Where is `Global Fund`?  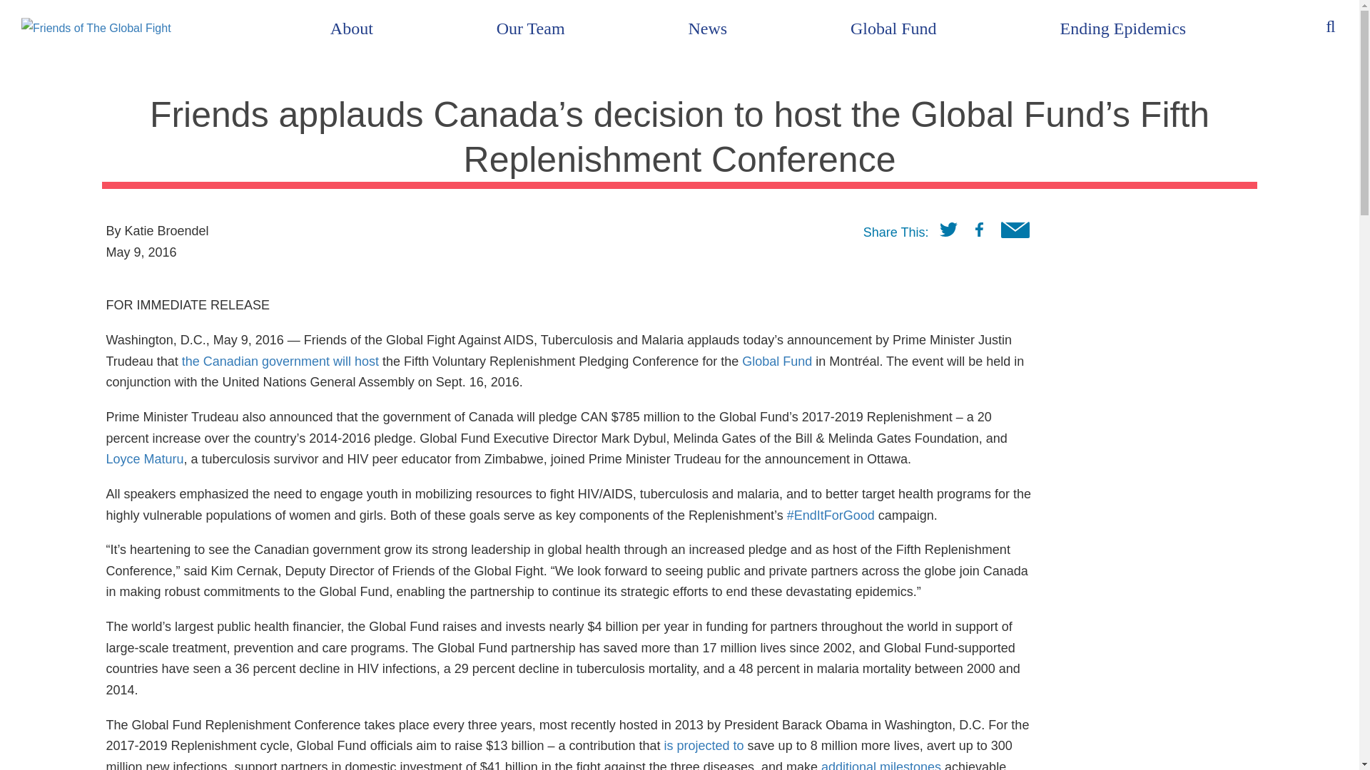 Global Fund is located at coordinates (893, 29).